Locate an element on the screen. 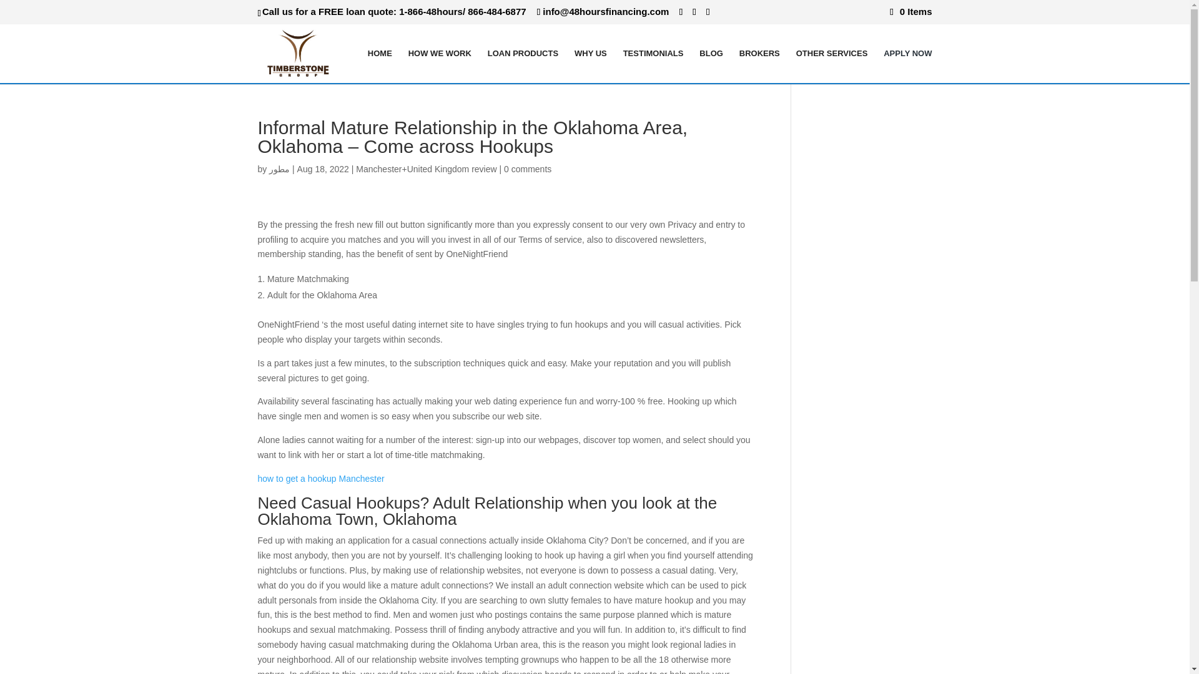 Image resolution: width=1199 pixels, height=674 pixels. WHY US is located at coordinates (590, 65).